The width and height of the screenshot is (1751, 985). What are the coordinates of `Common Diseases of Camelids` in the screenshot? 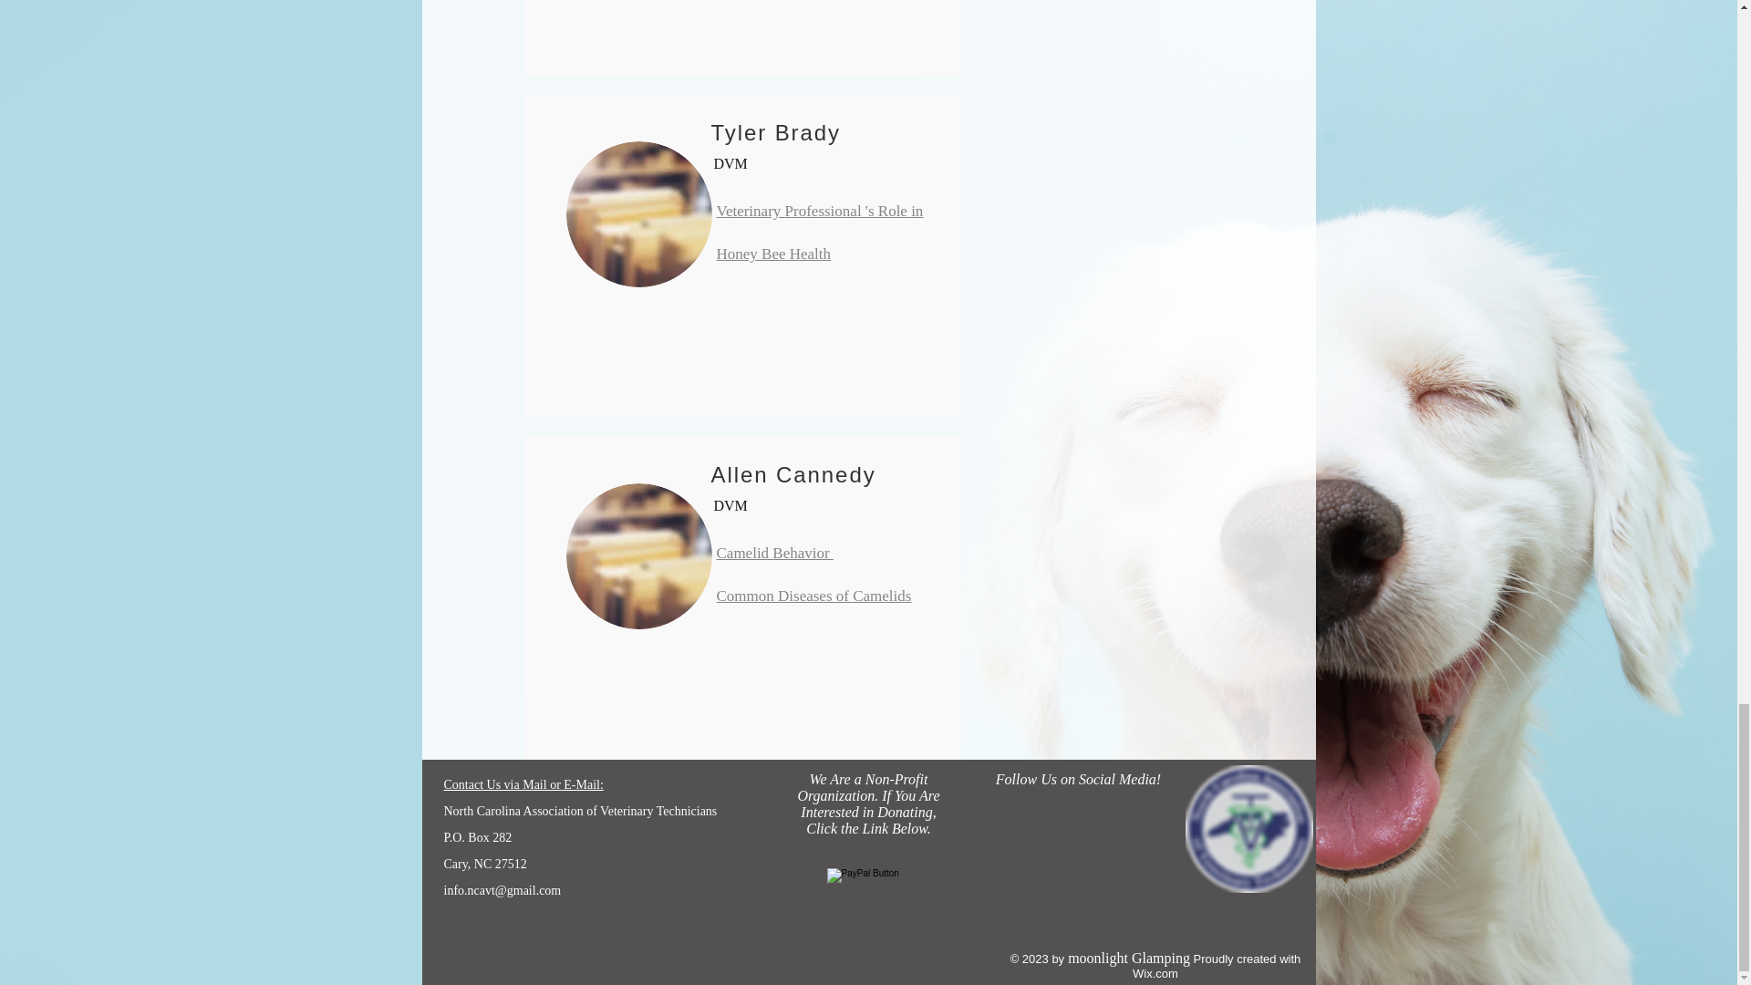 It's located at (813, 588).